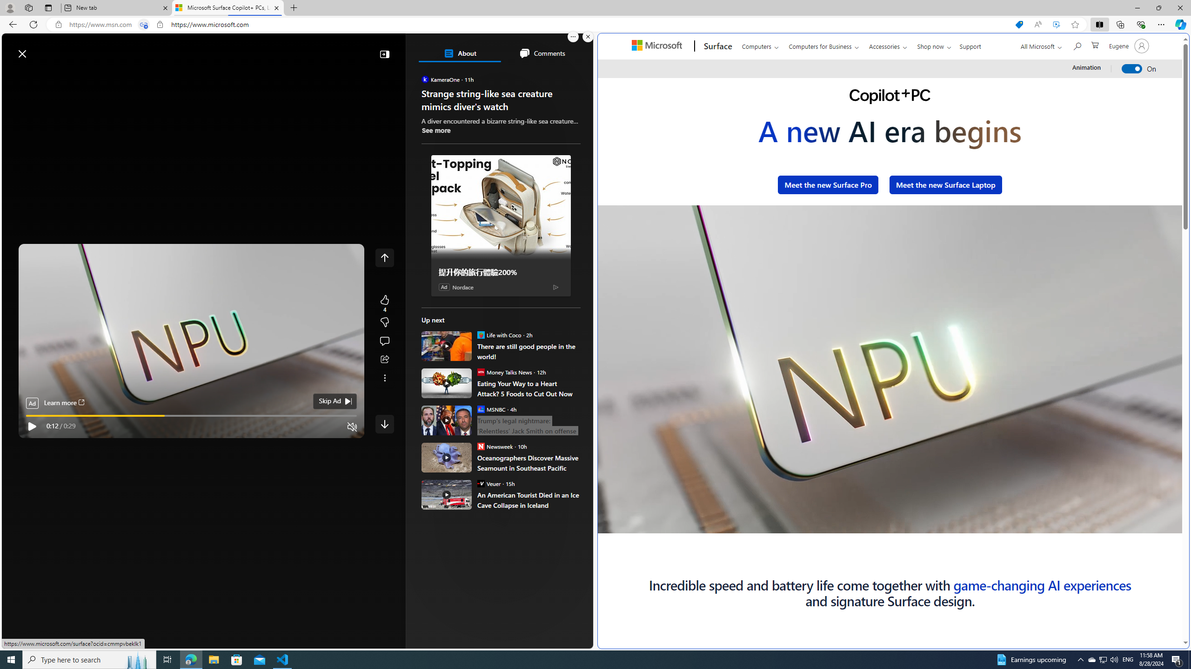 The height and width of the screenshot is (669, 1191). What do you see at coordinates (1090, 526) in the screenshot?
I see `Download` at bounding box center [1090, 526].